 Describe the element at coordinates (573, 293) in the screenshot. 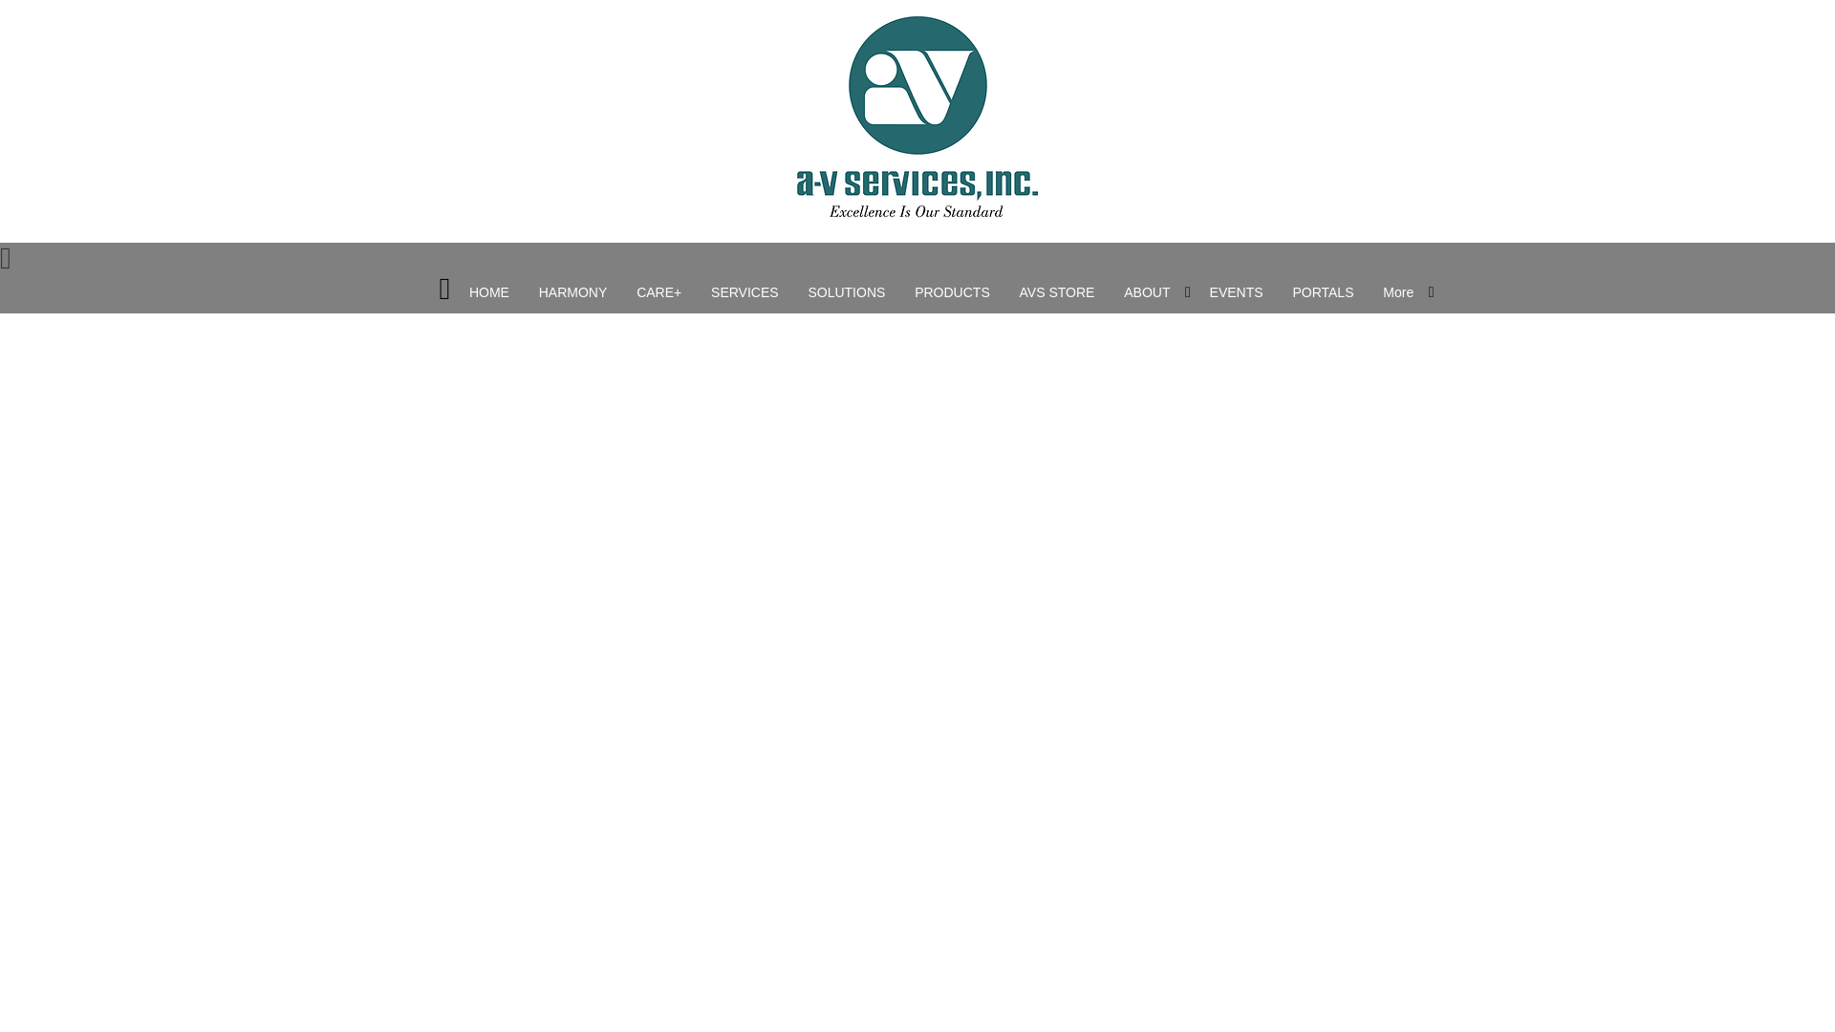

I see `HARMONY` at that location.